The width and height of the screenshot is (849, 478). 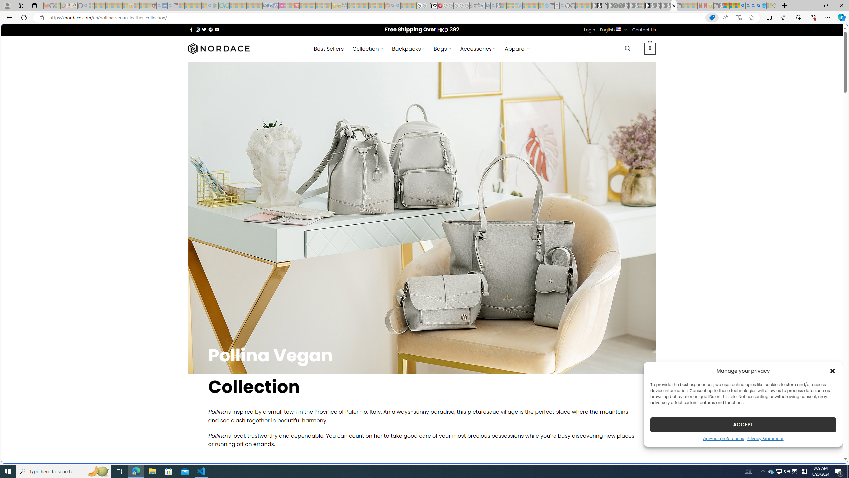 What do you see at coordinates (723, 438) in the screenshot?
I see `Opt-out preferences` at bounding box center [723, 438].